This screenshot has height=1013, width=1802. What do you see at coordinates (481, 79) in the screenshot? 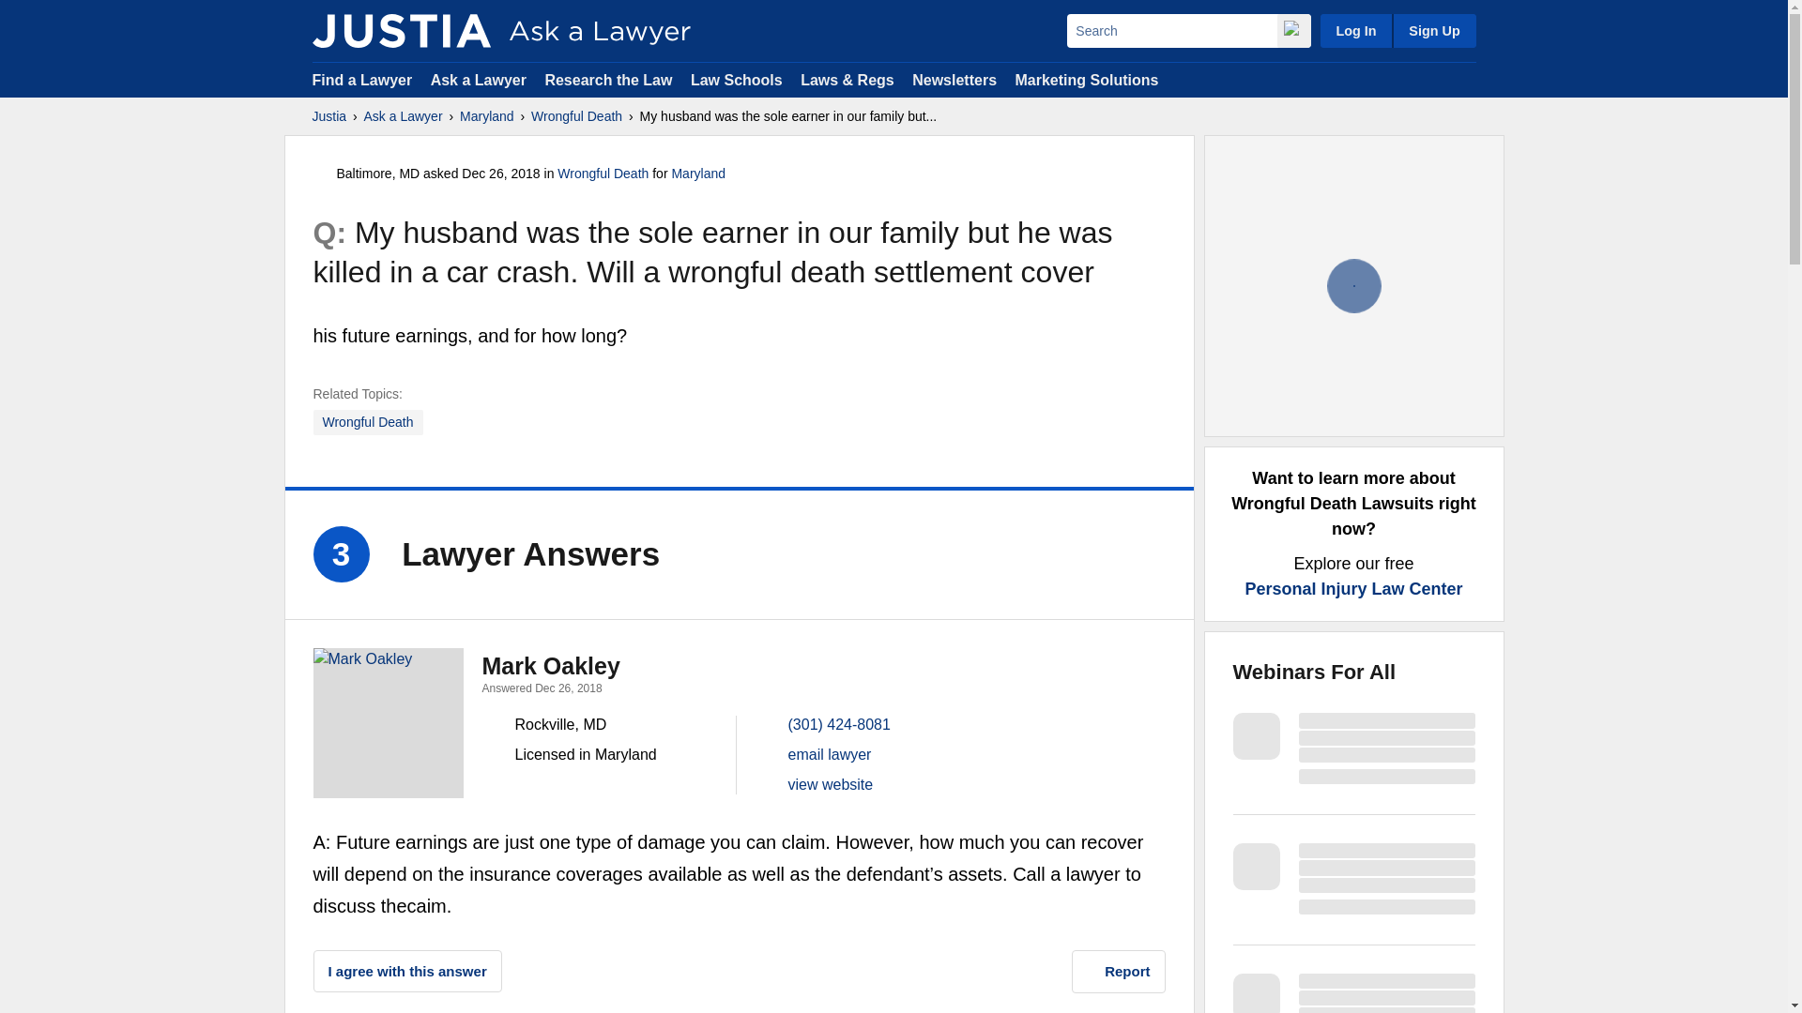
I see `Ask a Lawyer` at bounding box center [481, 79].